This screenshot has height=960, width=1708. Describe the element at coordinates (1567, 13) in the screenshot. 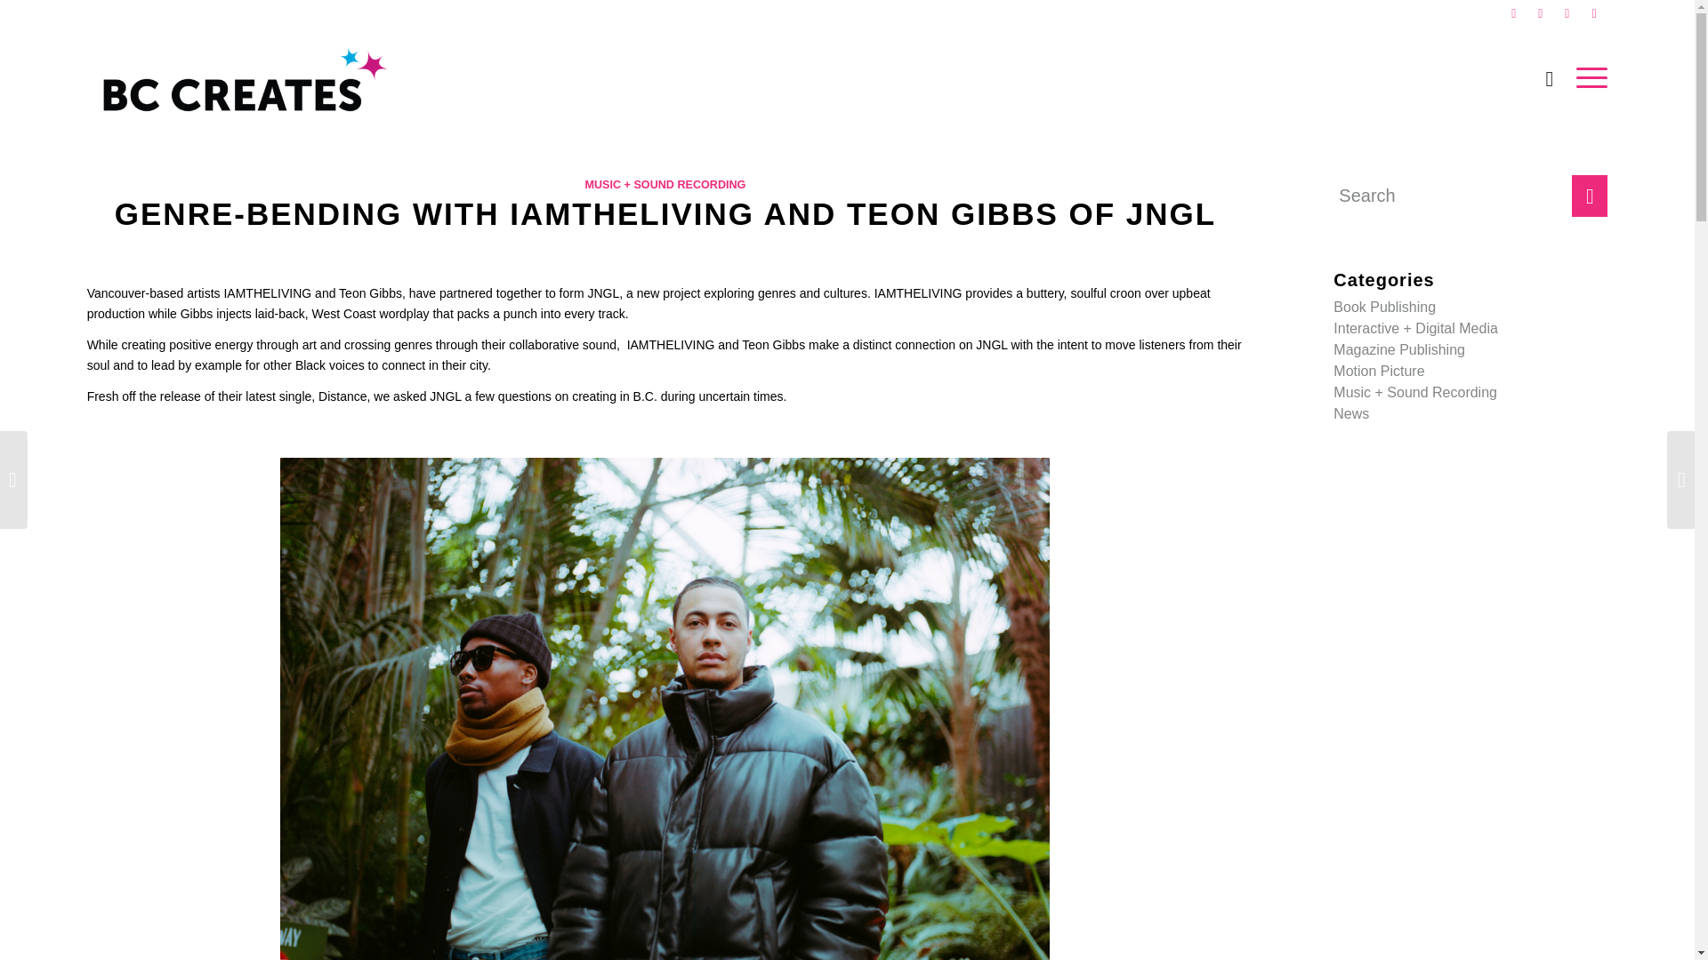

I see `Instagram` at that location.